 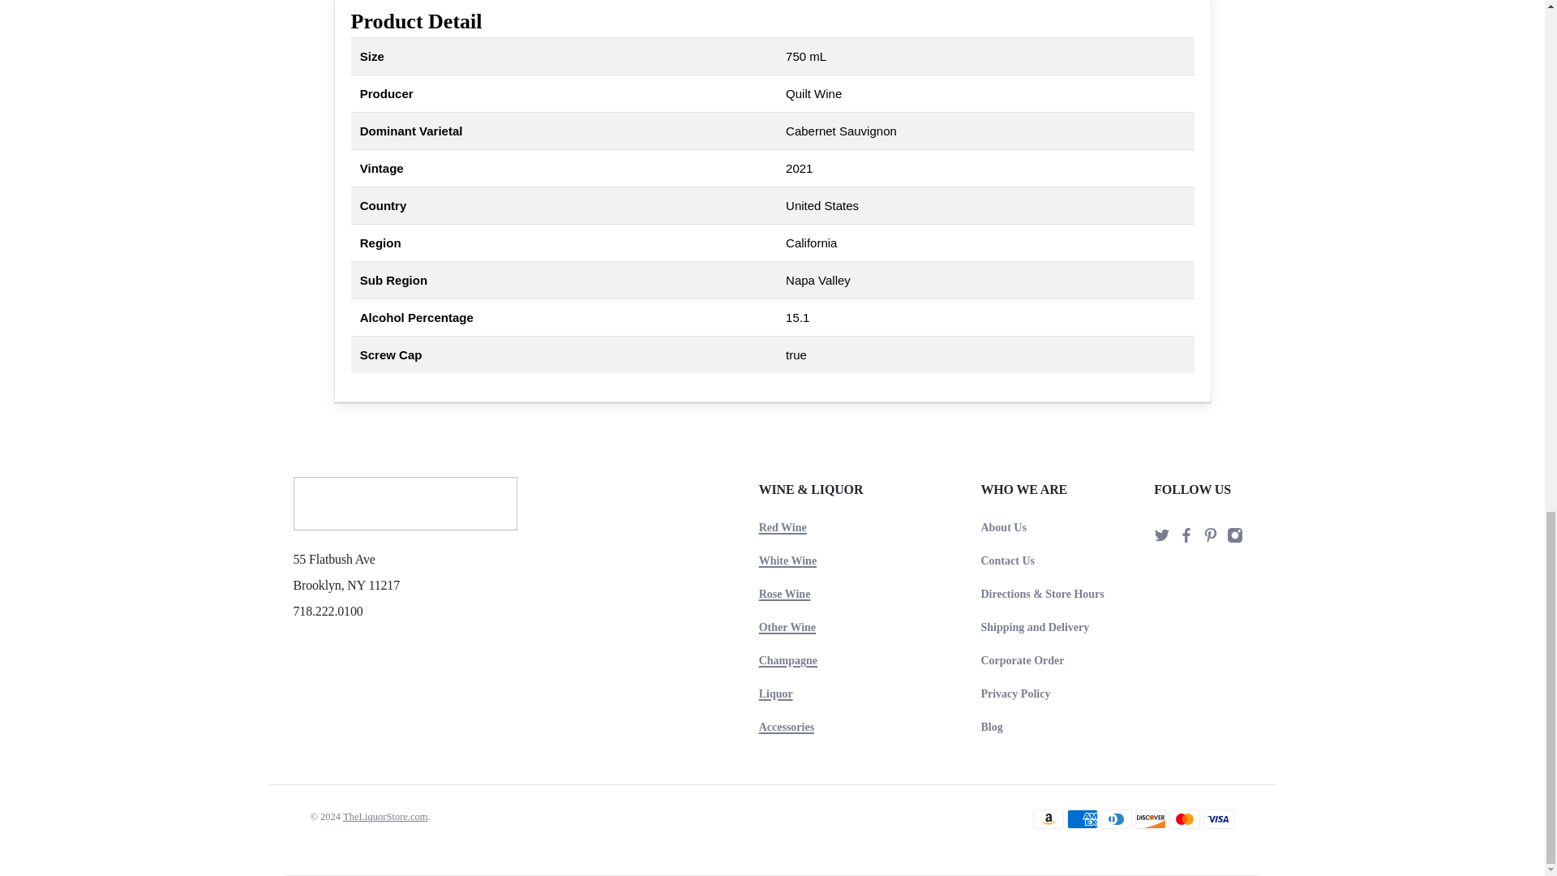 What do you see at coordinates (1048, 818) in the screenshot?
I see `Amazon` at bounding box center [1048, 818].